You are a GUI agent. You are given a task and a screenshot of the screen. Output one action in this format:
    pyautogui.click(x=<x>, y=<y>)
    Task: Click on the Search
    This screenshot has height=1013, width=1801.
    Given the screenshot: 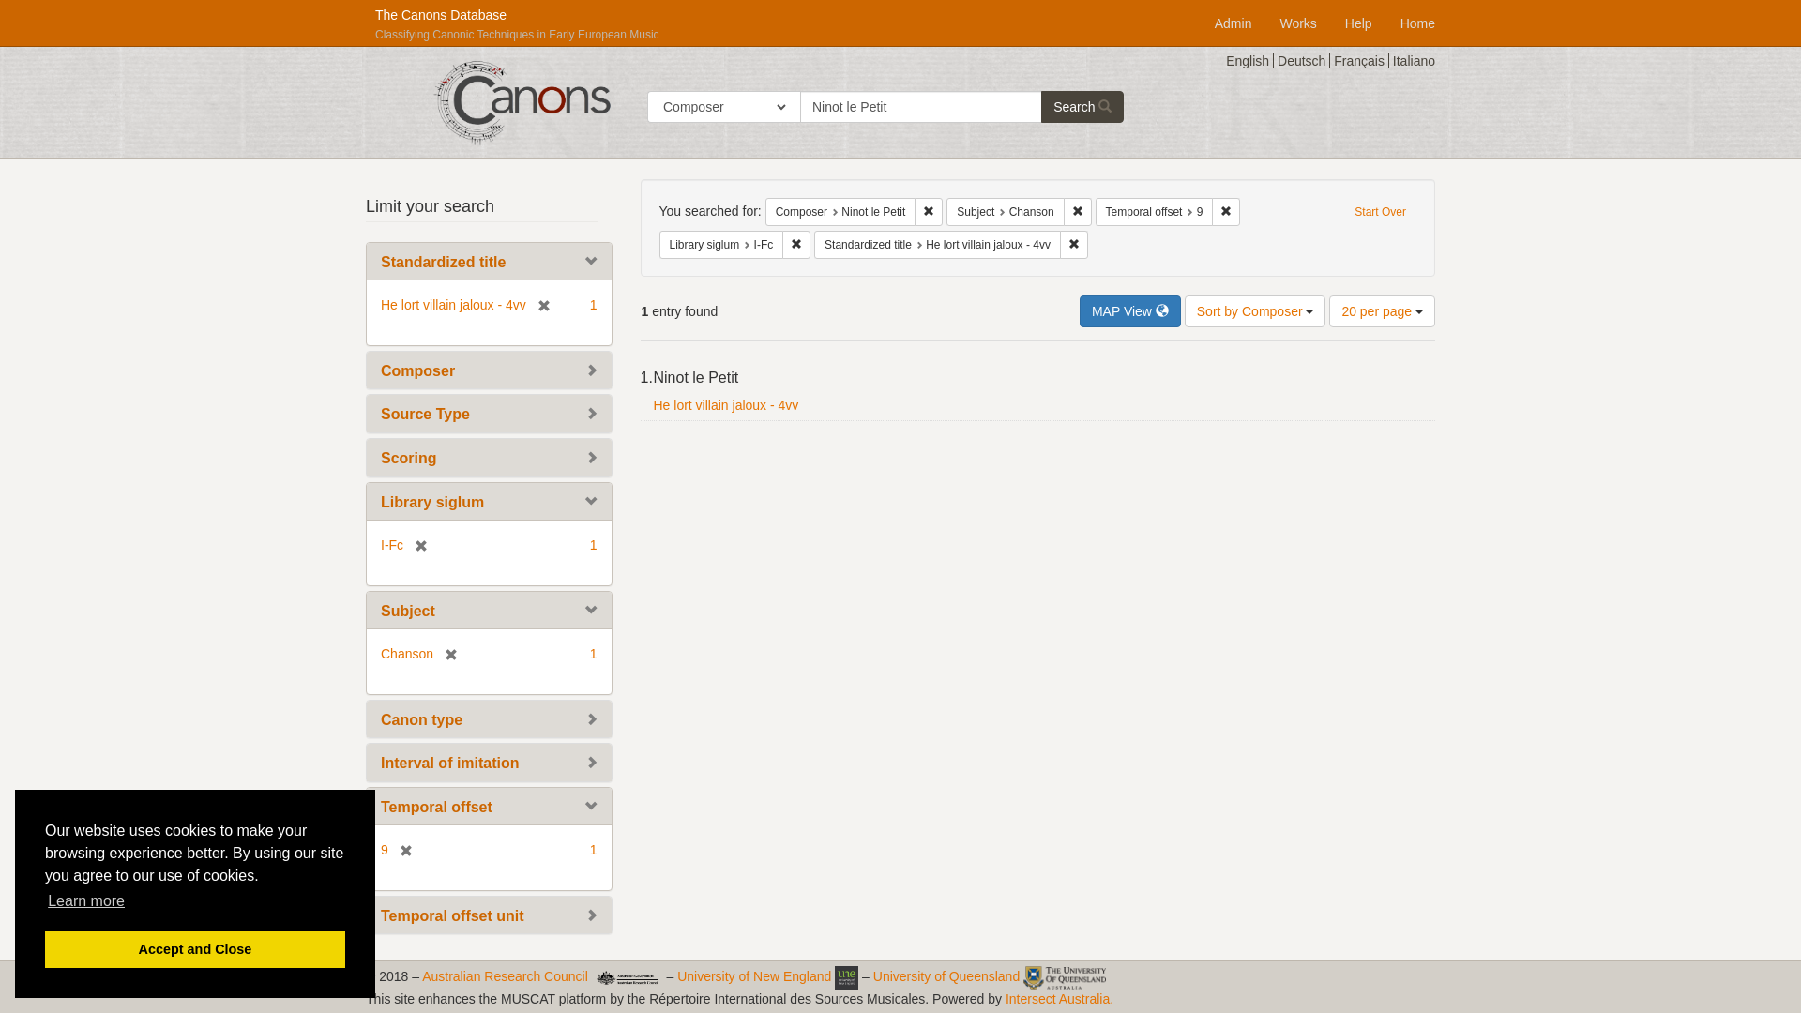 What is the action you would take?
    pyautogui.click(x=1082, y=107)
    